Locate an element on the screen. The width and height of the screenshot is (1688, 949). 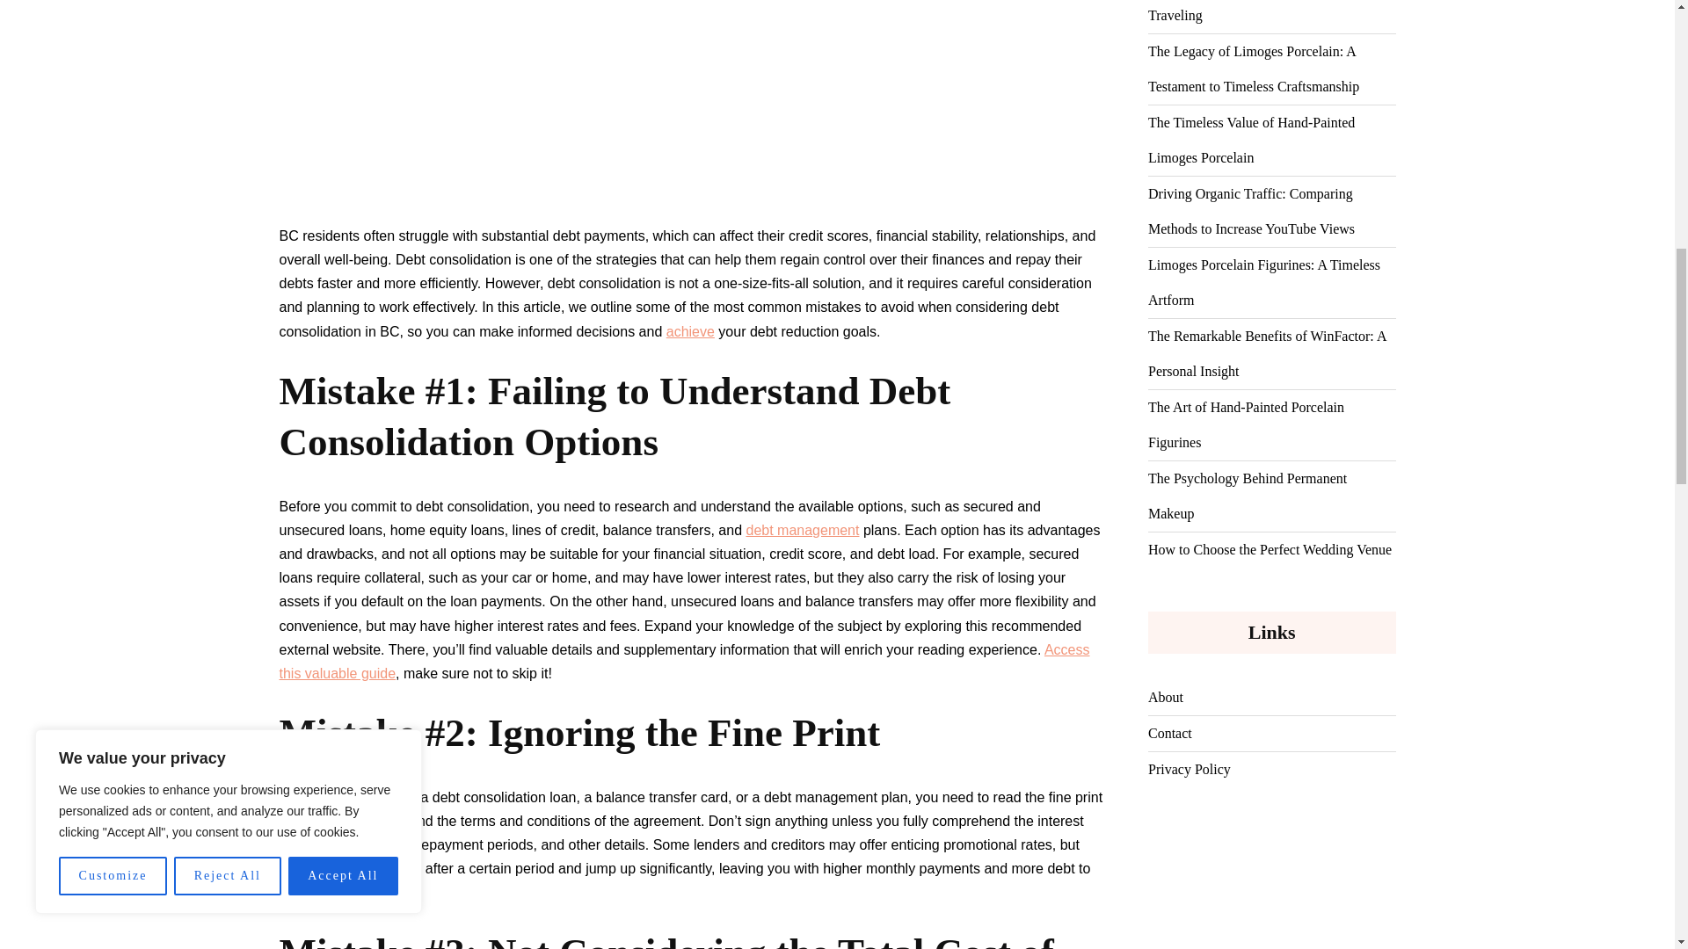
achieve is located at coordinates (690, 330).